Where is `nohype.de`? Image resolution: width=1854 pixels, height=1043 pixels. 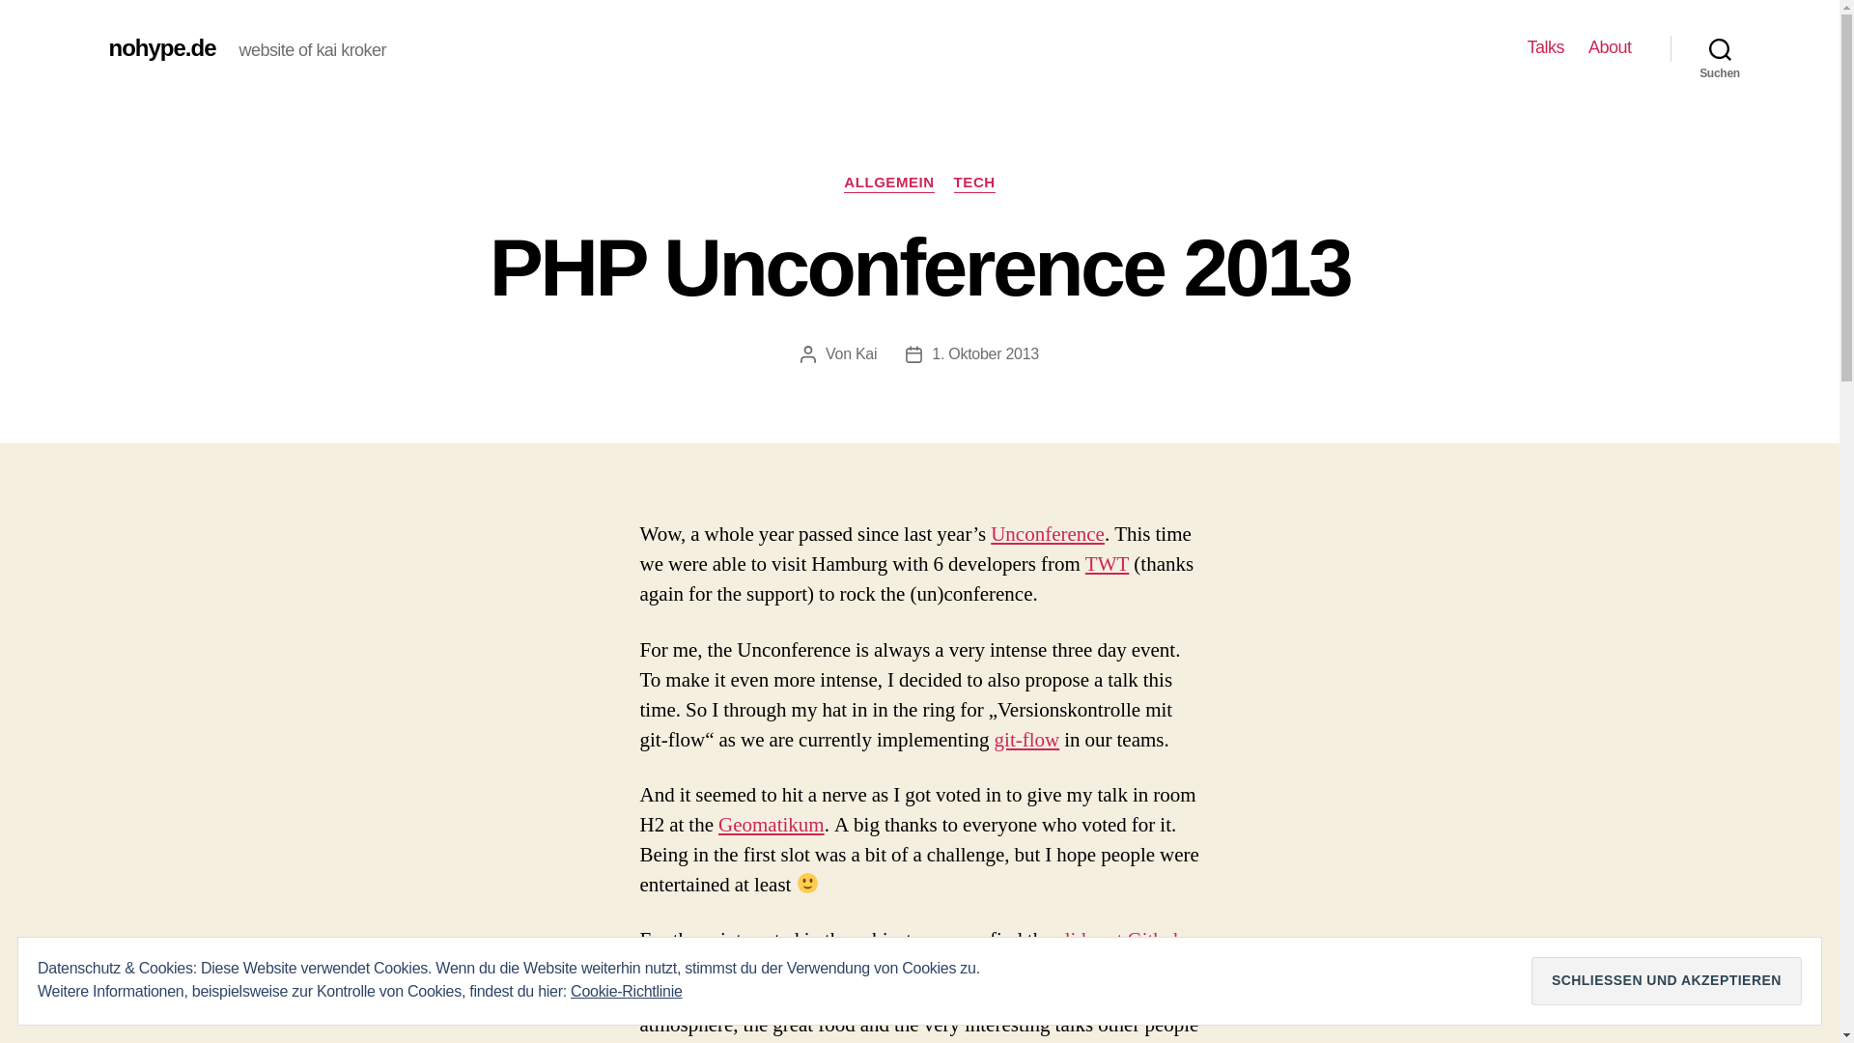 nohype.de is located at coordinates (160, 47).